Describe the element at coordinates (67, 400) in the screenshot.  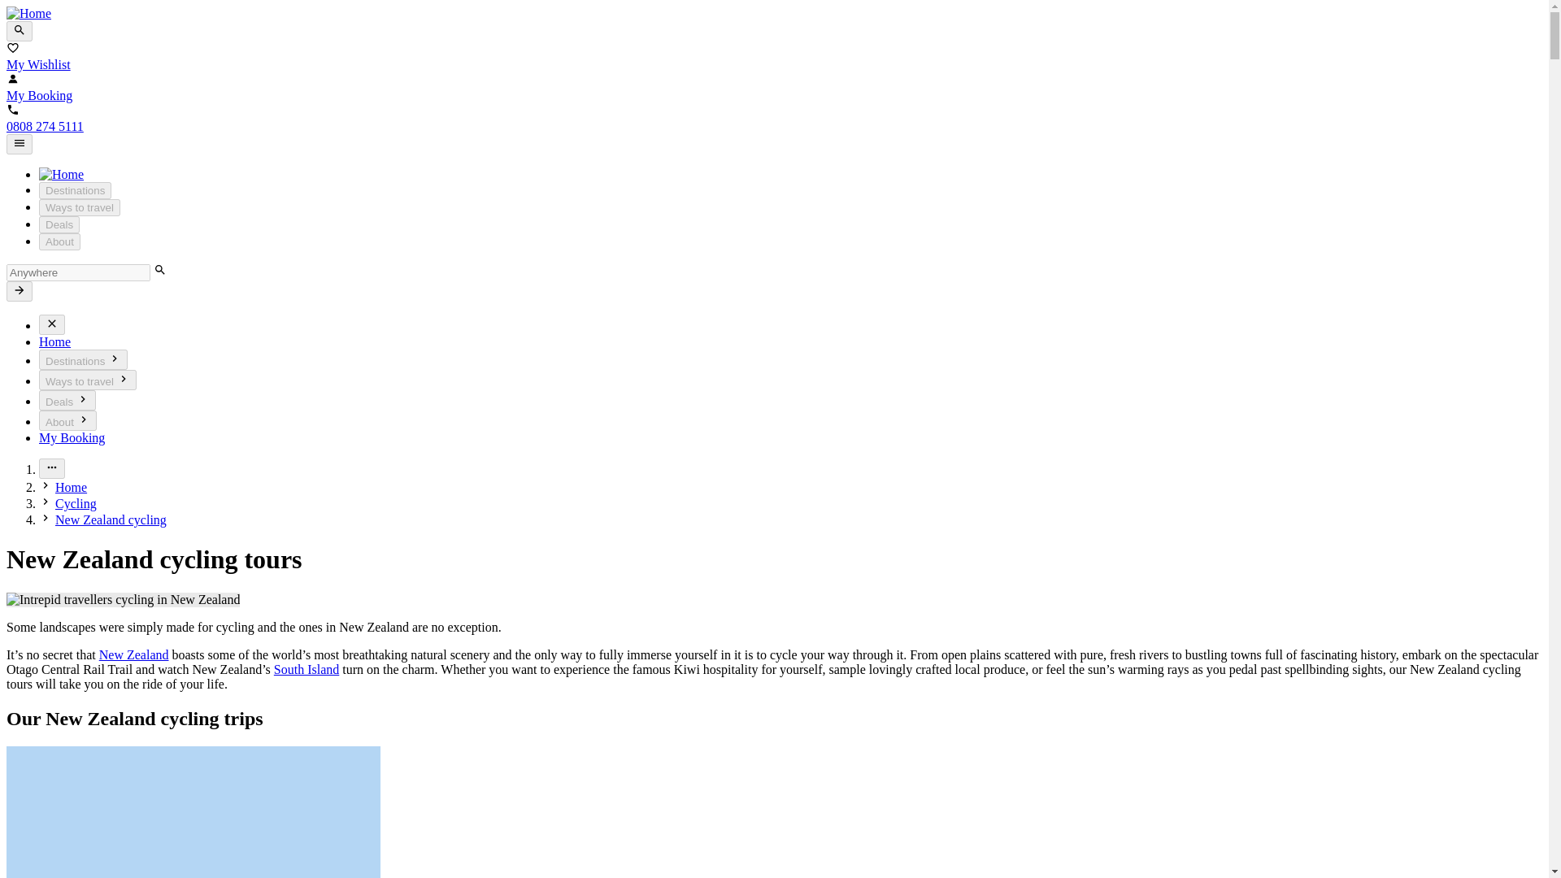
I see `Deals` at that location.